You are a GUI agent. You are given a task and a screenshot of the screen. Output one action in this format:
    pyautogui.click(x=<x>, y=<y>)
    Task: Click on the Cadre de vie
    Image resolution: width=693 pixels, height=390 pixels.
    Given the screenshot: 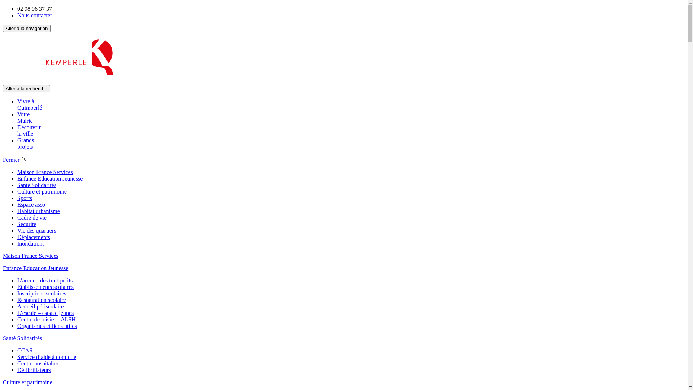 What is the action you would take?
    pyautogui.click(x=32, y=217)
    